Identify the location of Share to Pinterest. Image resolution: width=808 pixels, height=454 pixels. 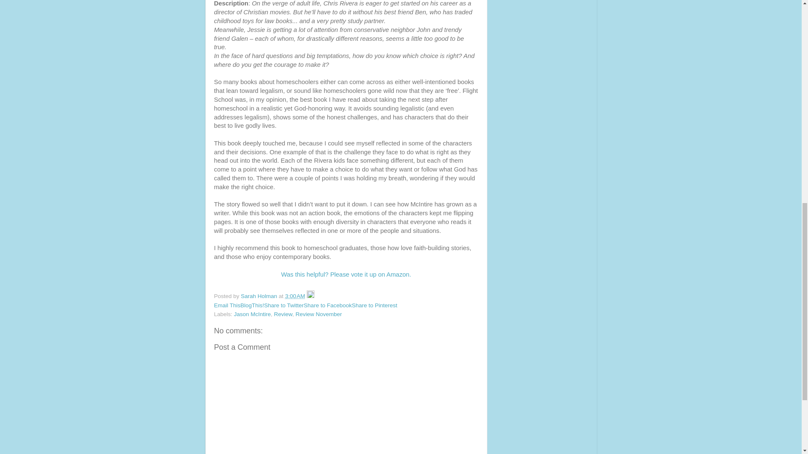
(375, 305).